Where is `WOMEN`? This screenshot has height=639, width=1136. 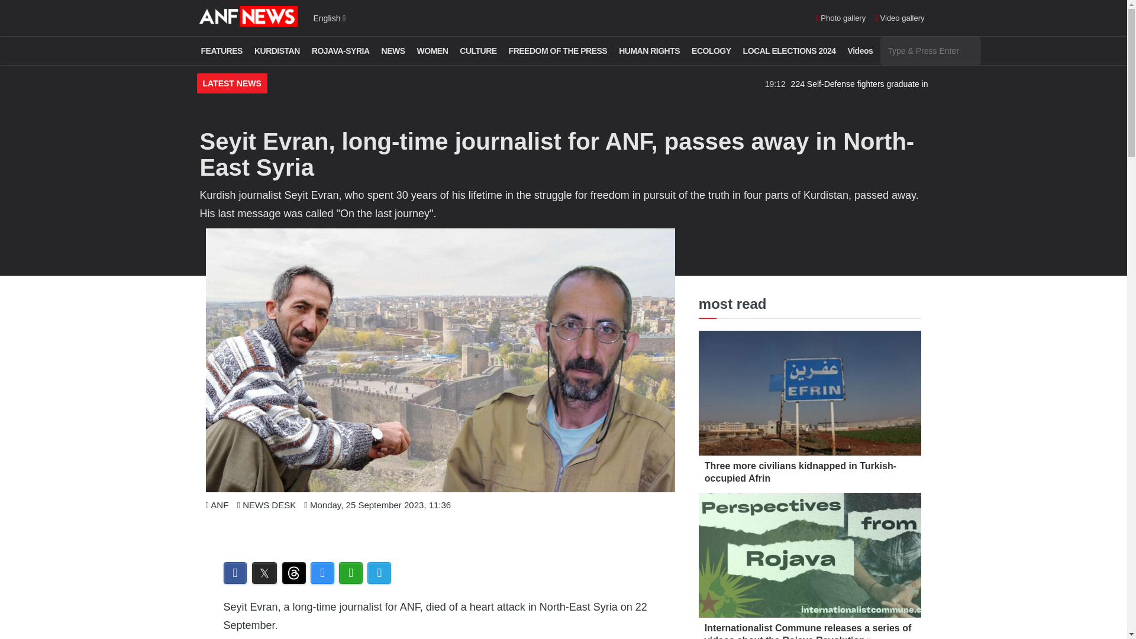 WOMEN is located at coordinates (433, 51).